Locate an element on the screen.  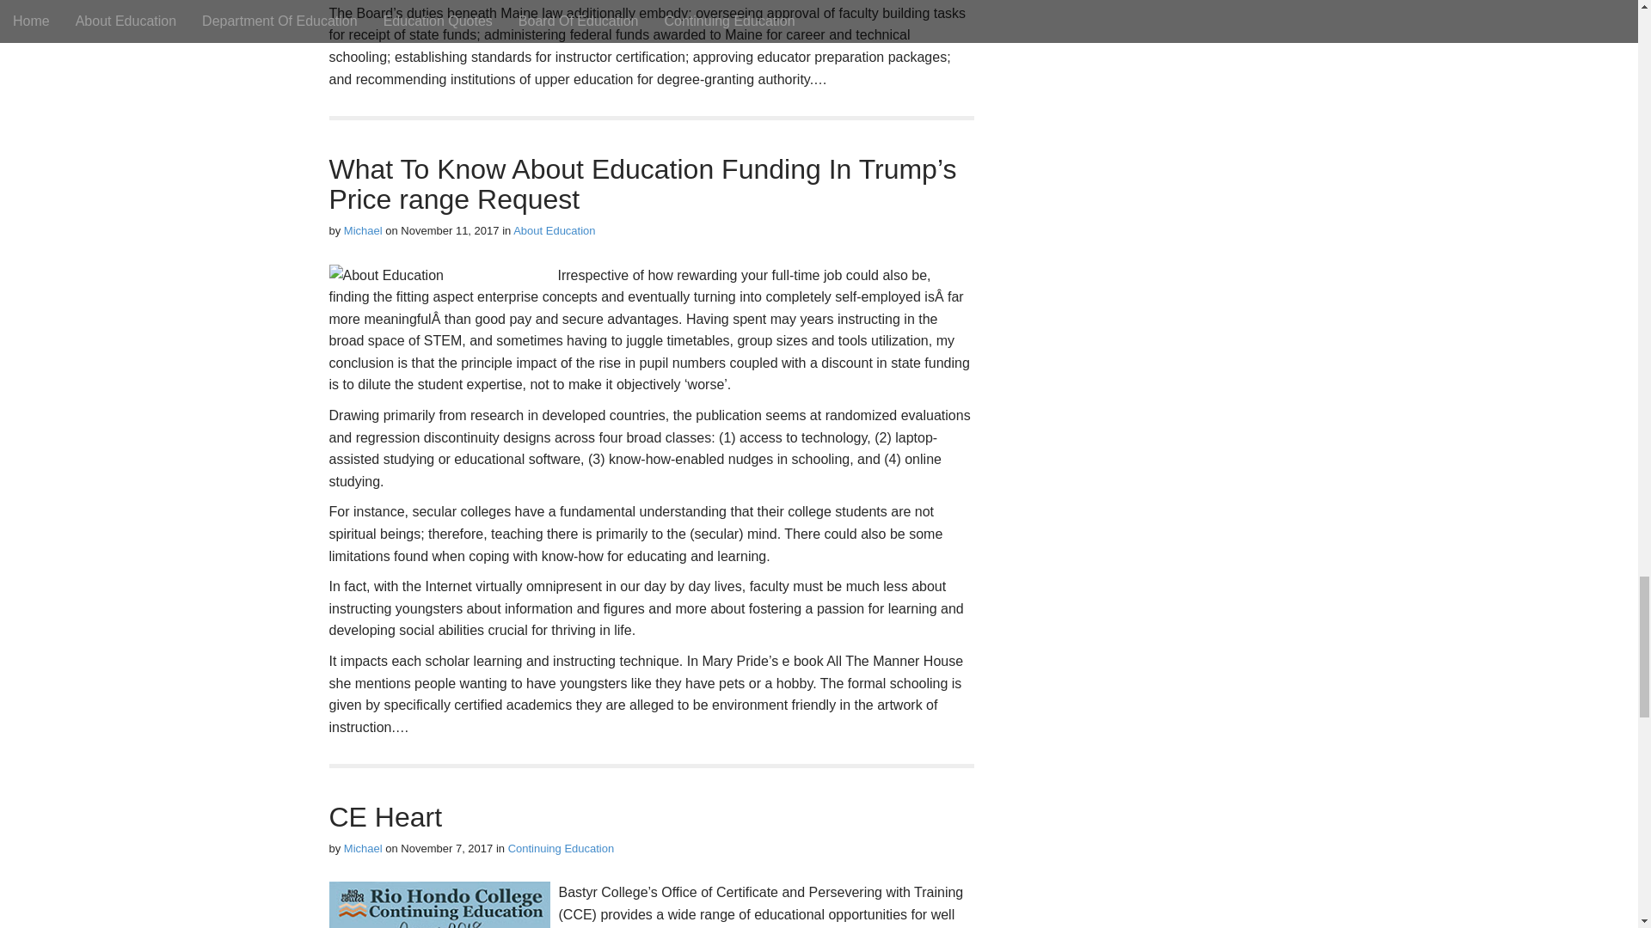
Posts by Michael is located at coordinates (363, 230).